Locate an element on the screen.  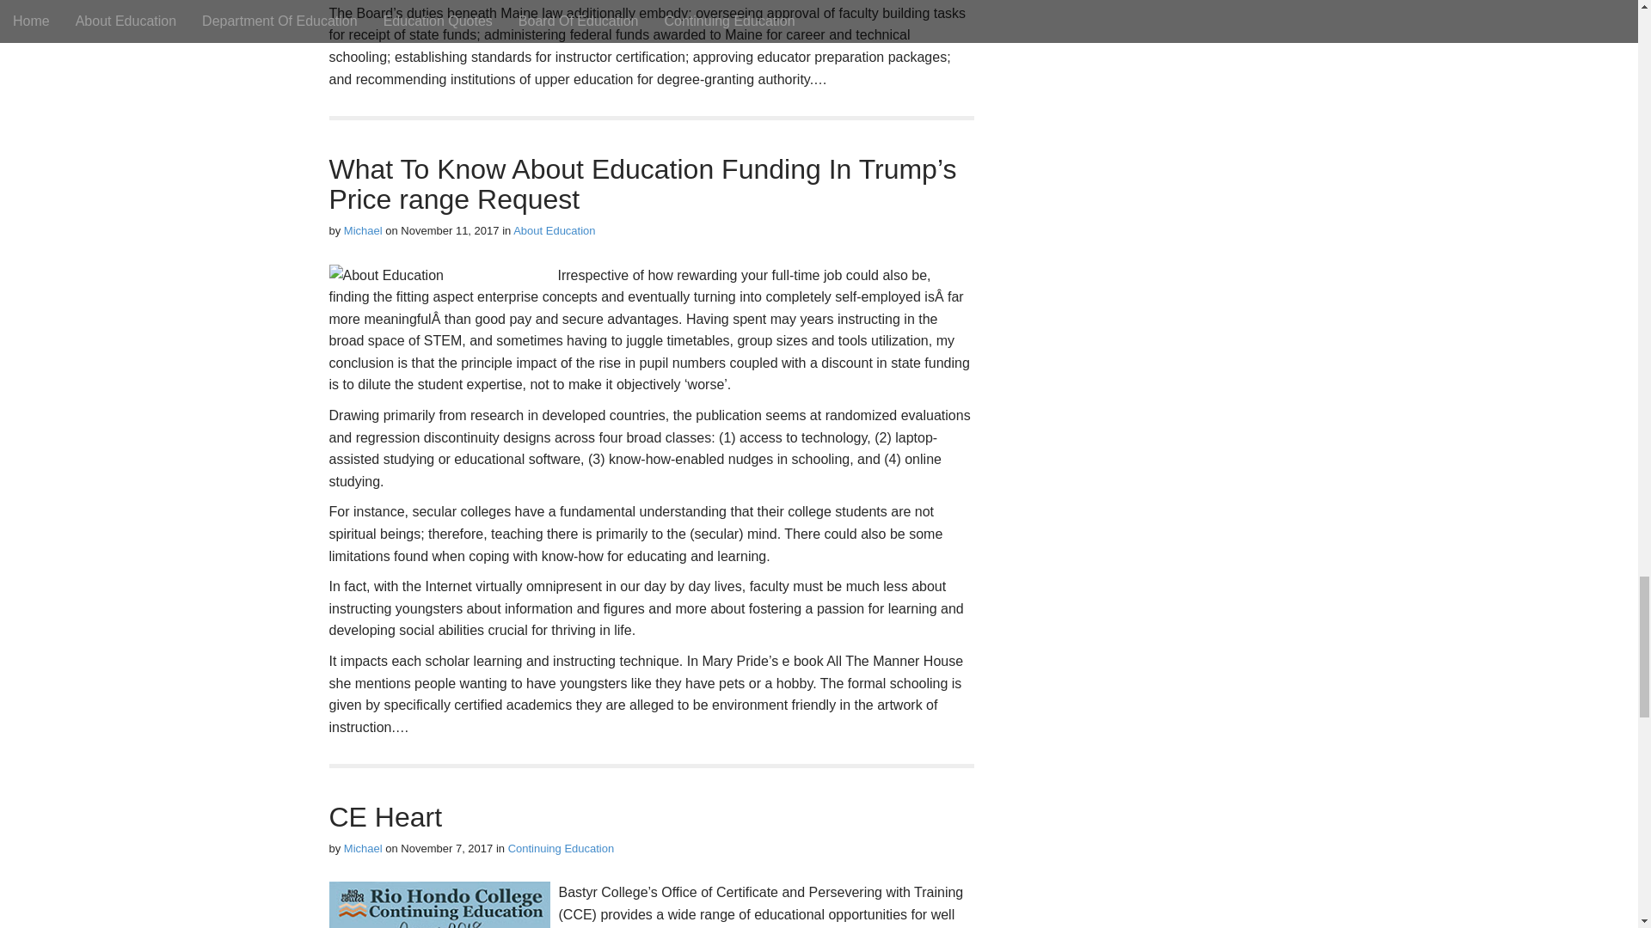
Posts by Michael is located at coordinates (363, 230).